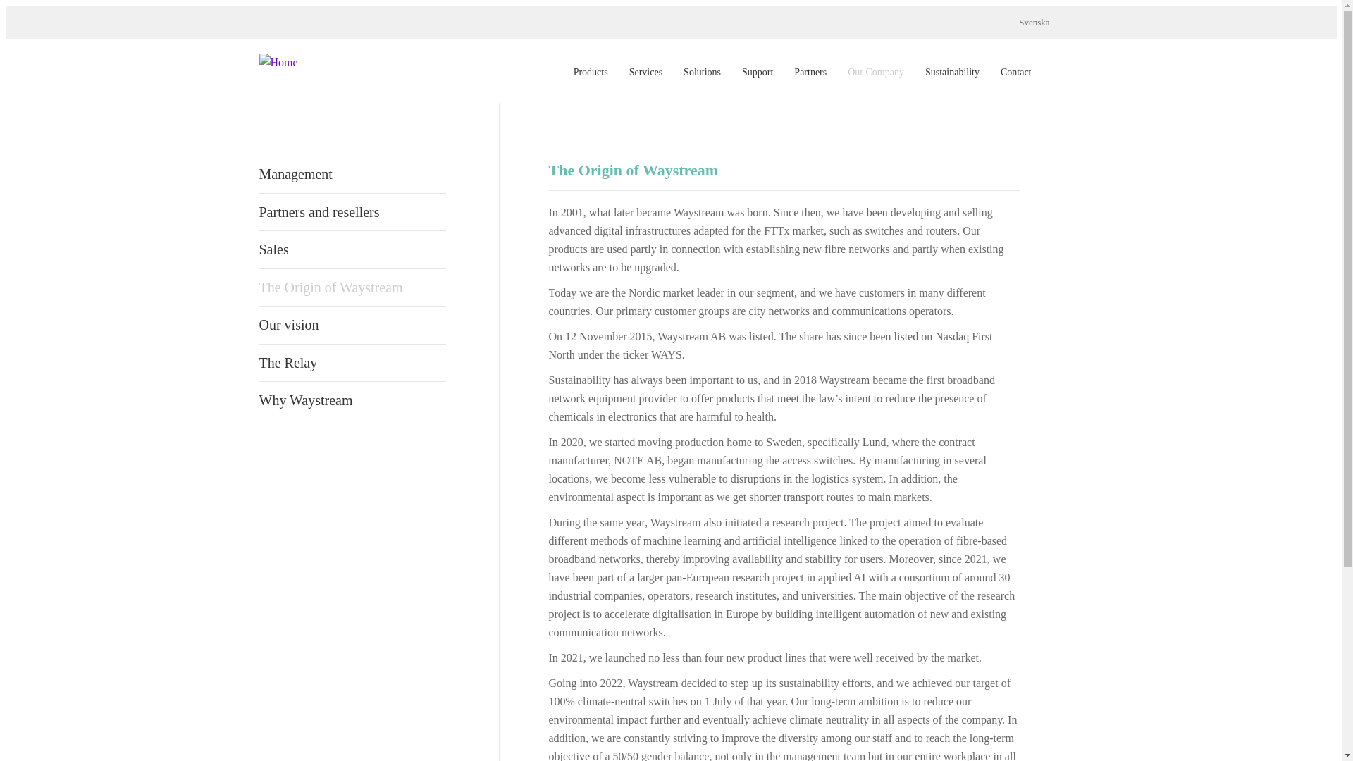  Describe the element at coordinates (1057, 70) in the screenshot. I see `LinkedIn` at that location.